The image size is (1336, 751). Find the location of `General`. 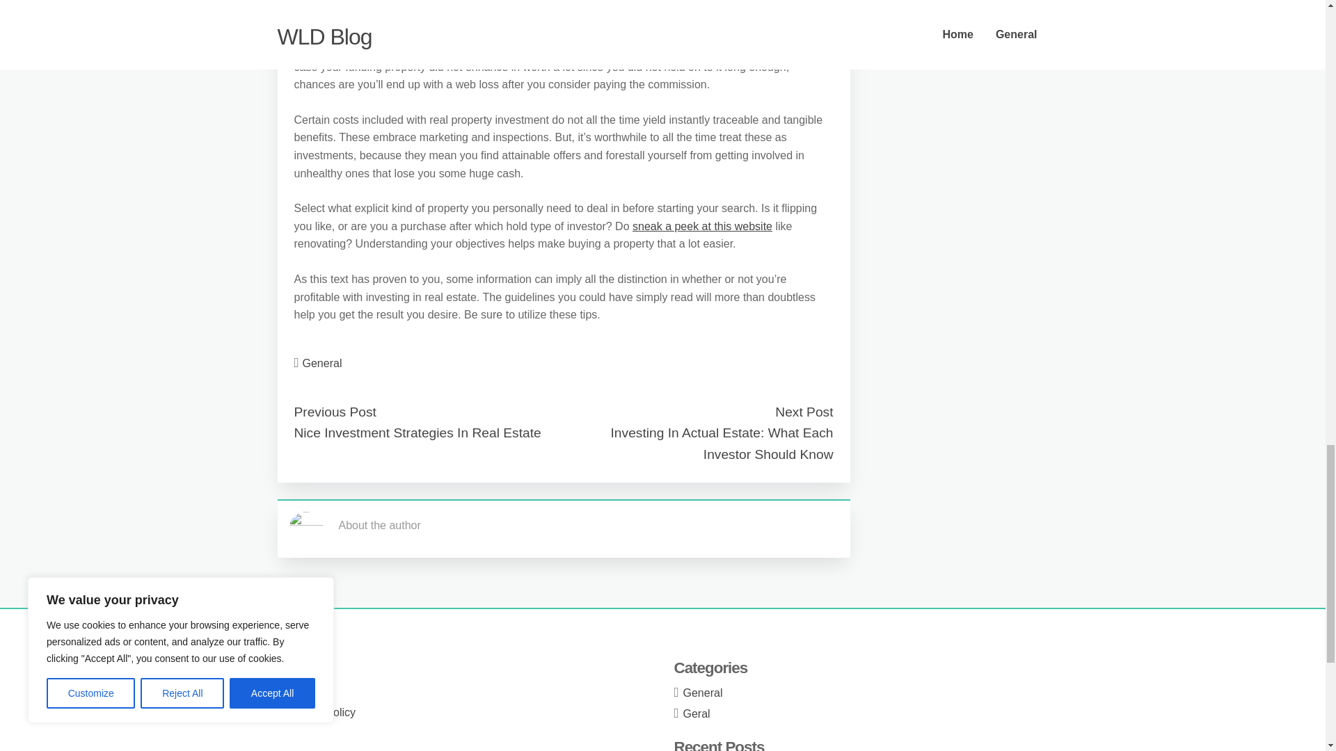

General is located at coordinates (322, 363).